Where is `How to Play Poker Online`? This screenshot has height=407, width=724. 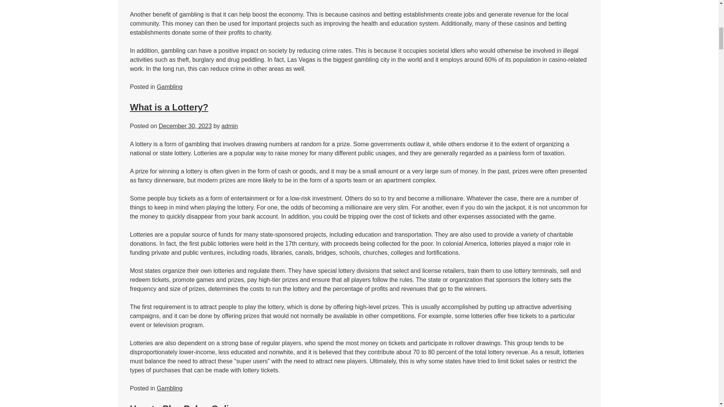
How to Play Poker Online is located at coordinates (184, 405).